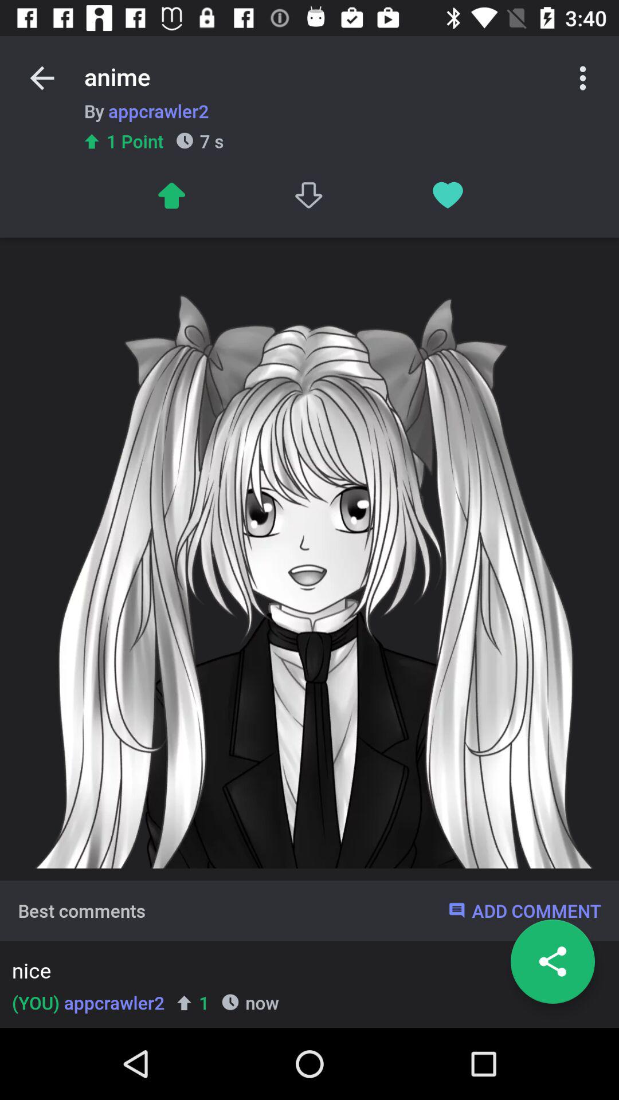 Image resolution: width=619 pixels, height=1100 pixels. Describe the element at coordinates (306, 973) in the screenshot. I see `launch nice` at that location.